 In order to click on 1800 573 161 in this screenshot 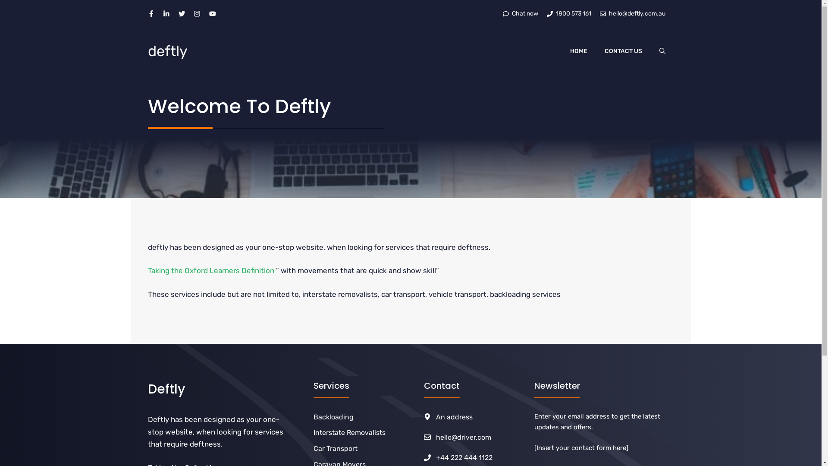, I will do `click(569, 14)`.